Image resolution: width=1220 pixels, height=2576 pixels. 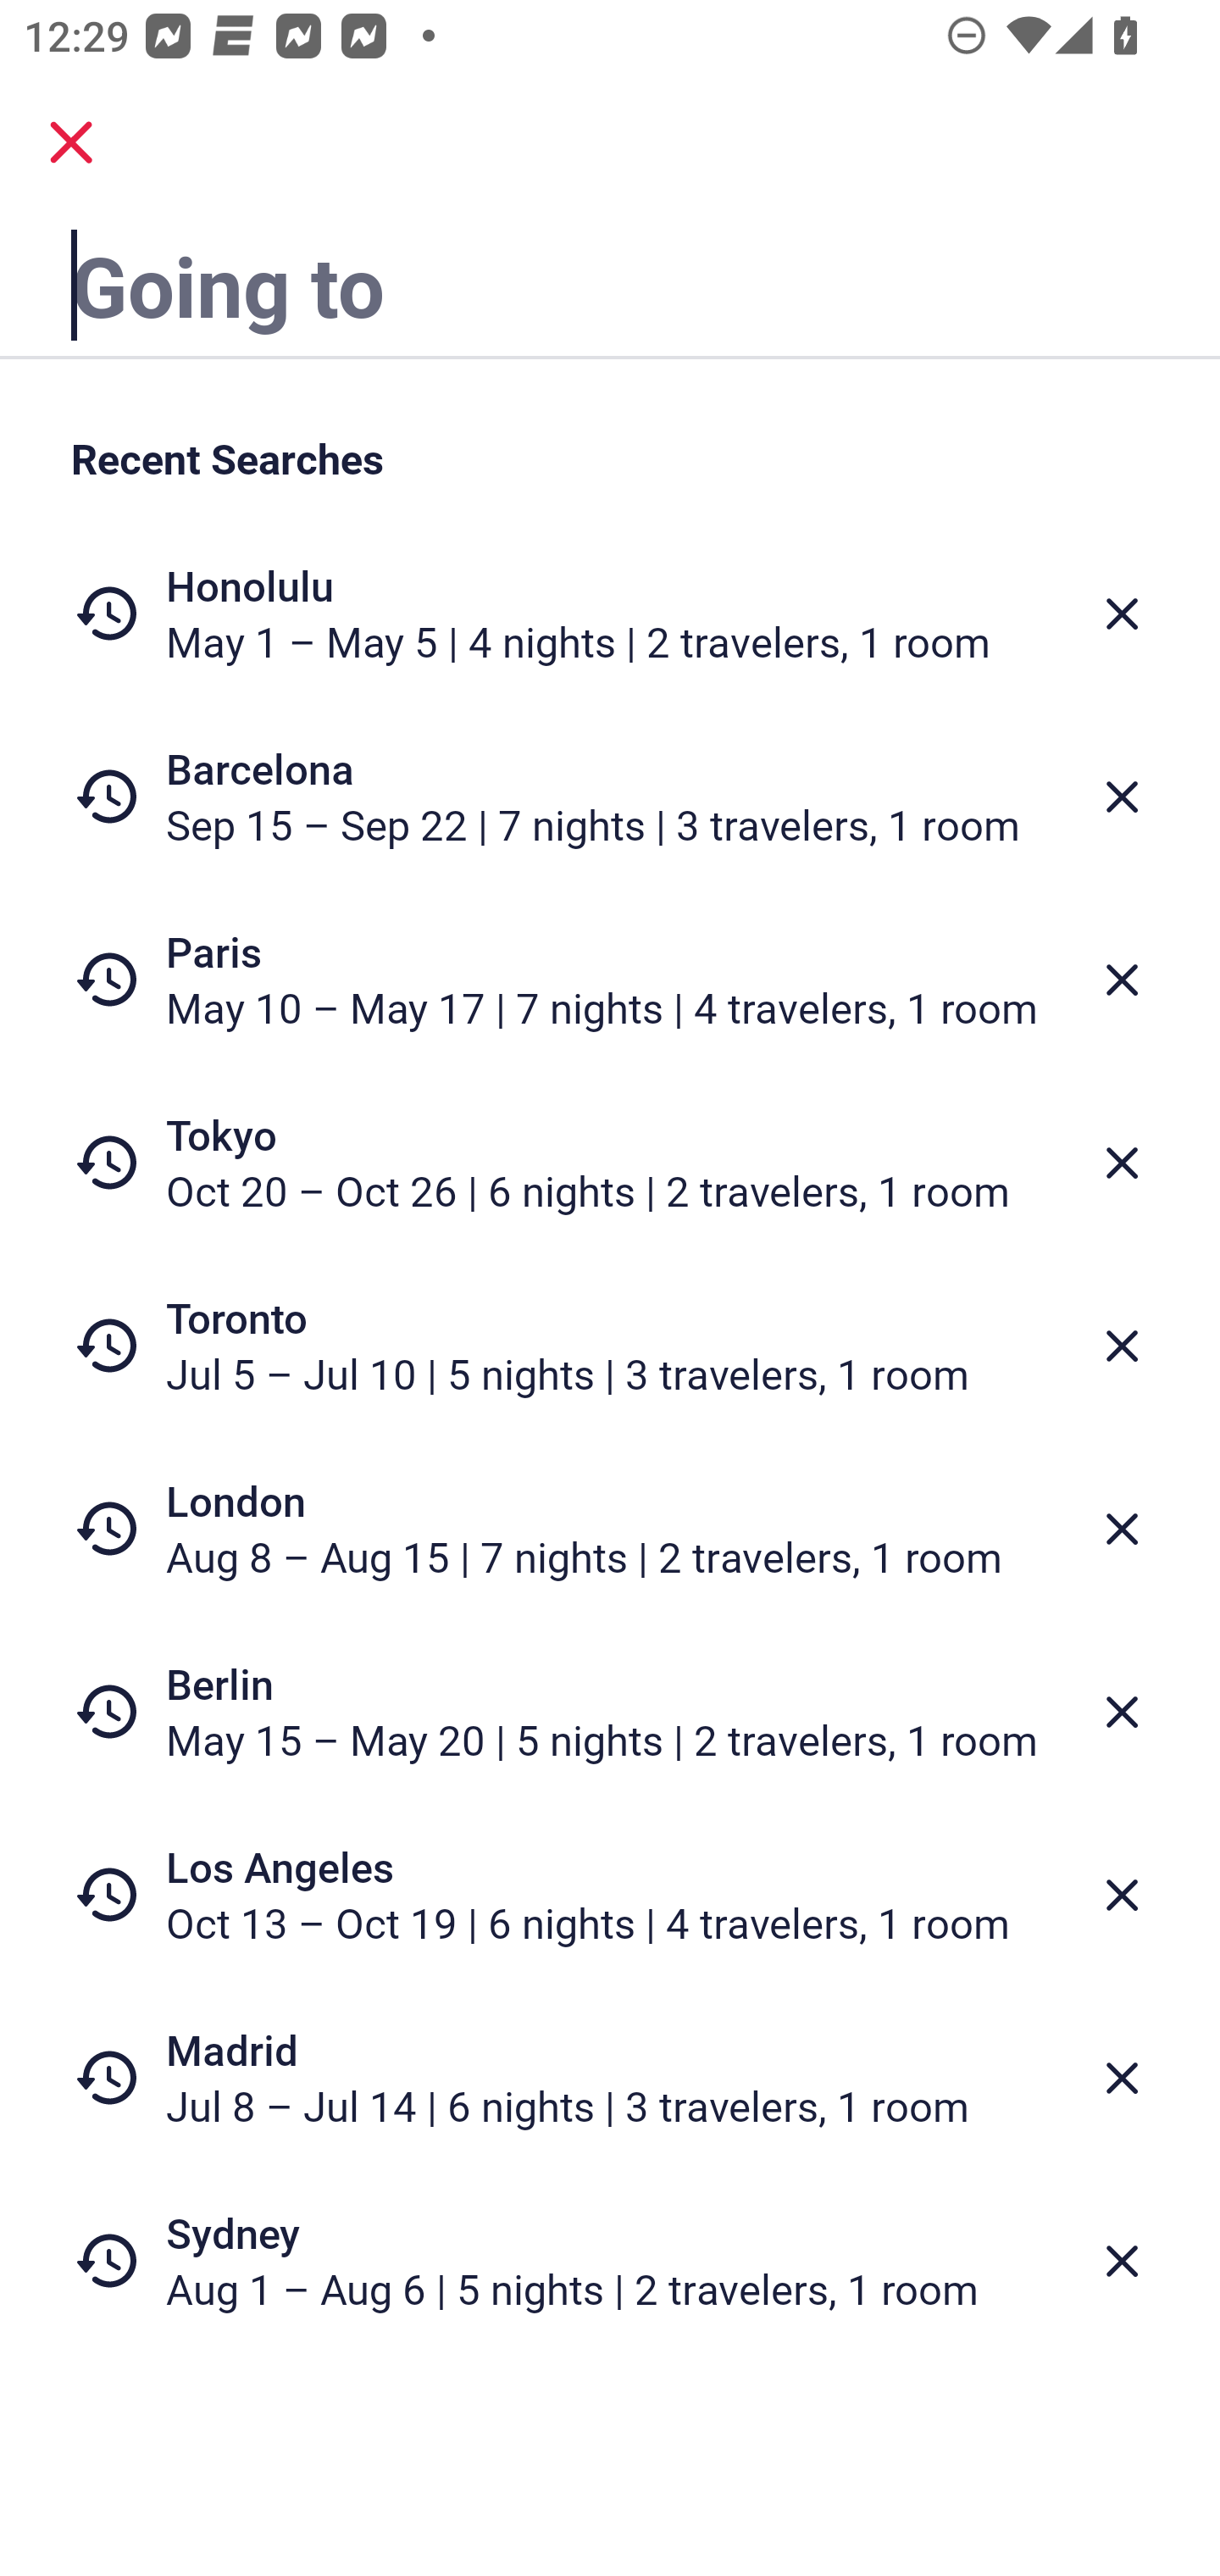 I want to click on Delete from recent searches, so click(x=1122, y=2079).